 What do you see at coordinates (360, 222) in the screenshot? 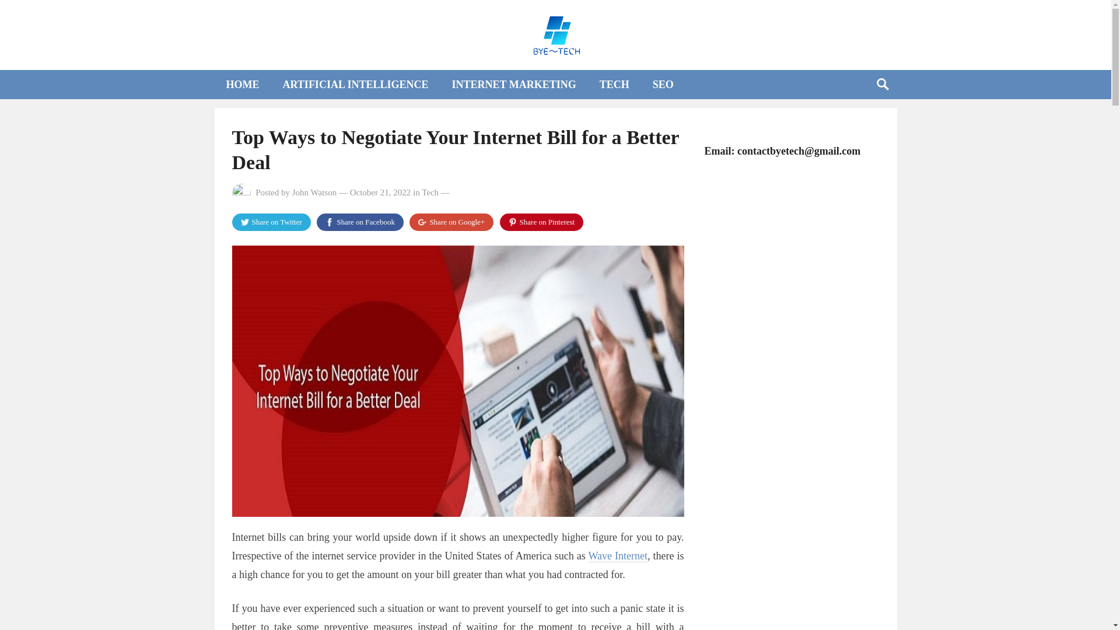
I see `Share on Facebook` at bounding box center [360, 222].